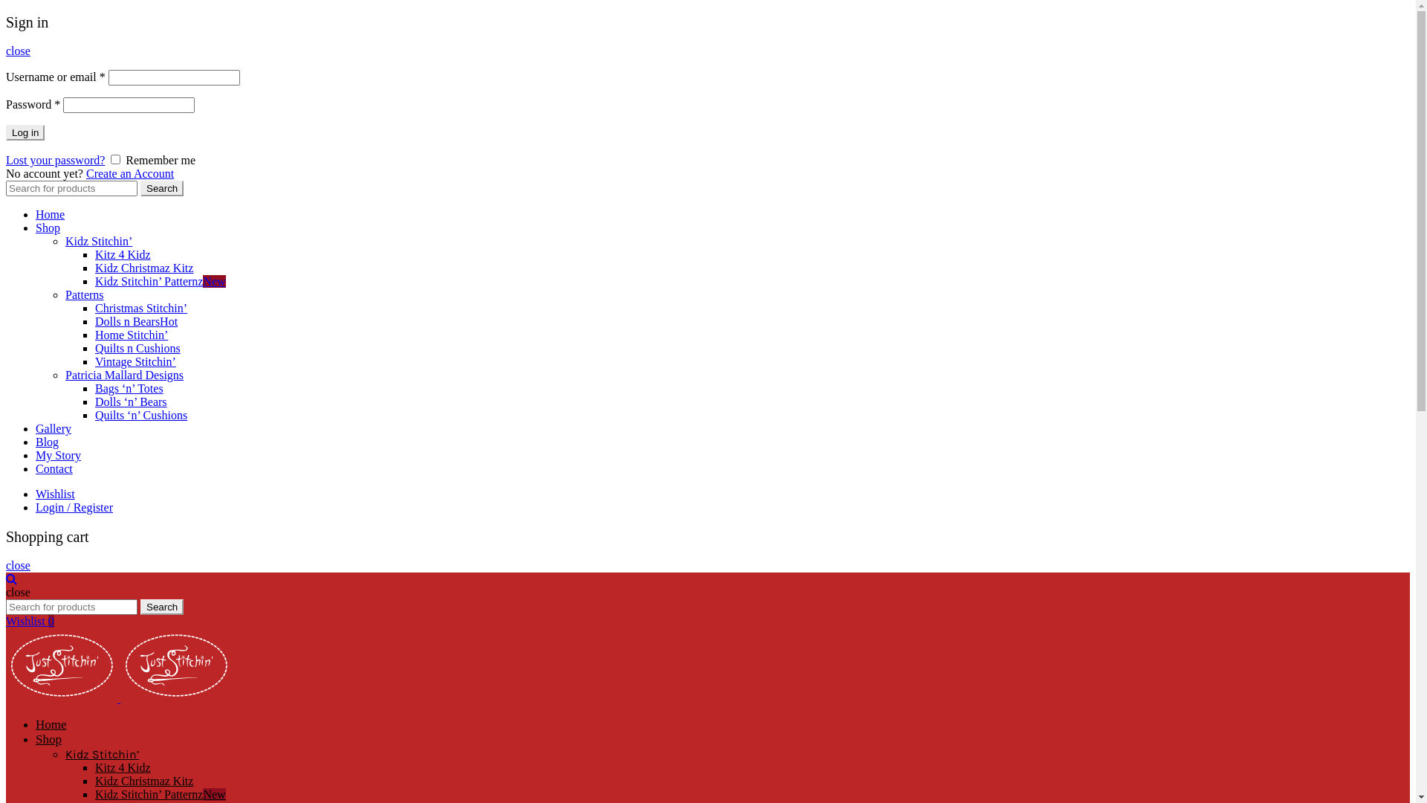  I want to click on Kitz 4 Kidz, so click(123, 254).